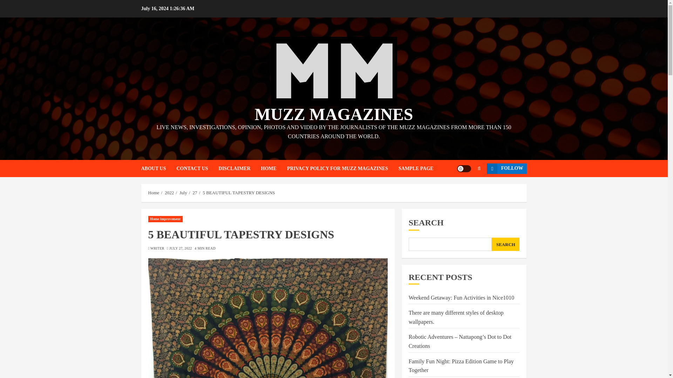 This screenshot has width=673, height=378. Describe the element at coordinates (181, 248) in the screenshot. I see `JULY 27, 2022` at that location.